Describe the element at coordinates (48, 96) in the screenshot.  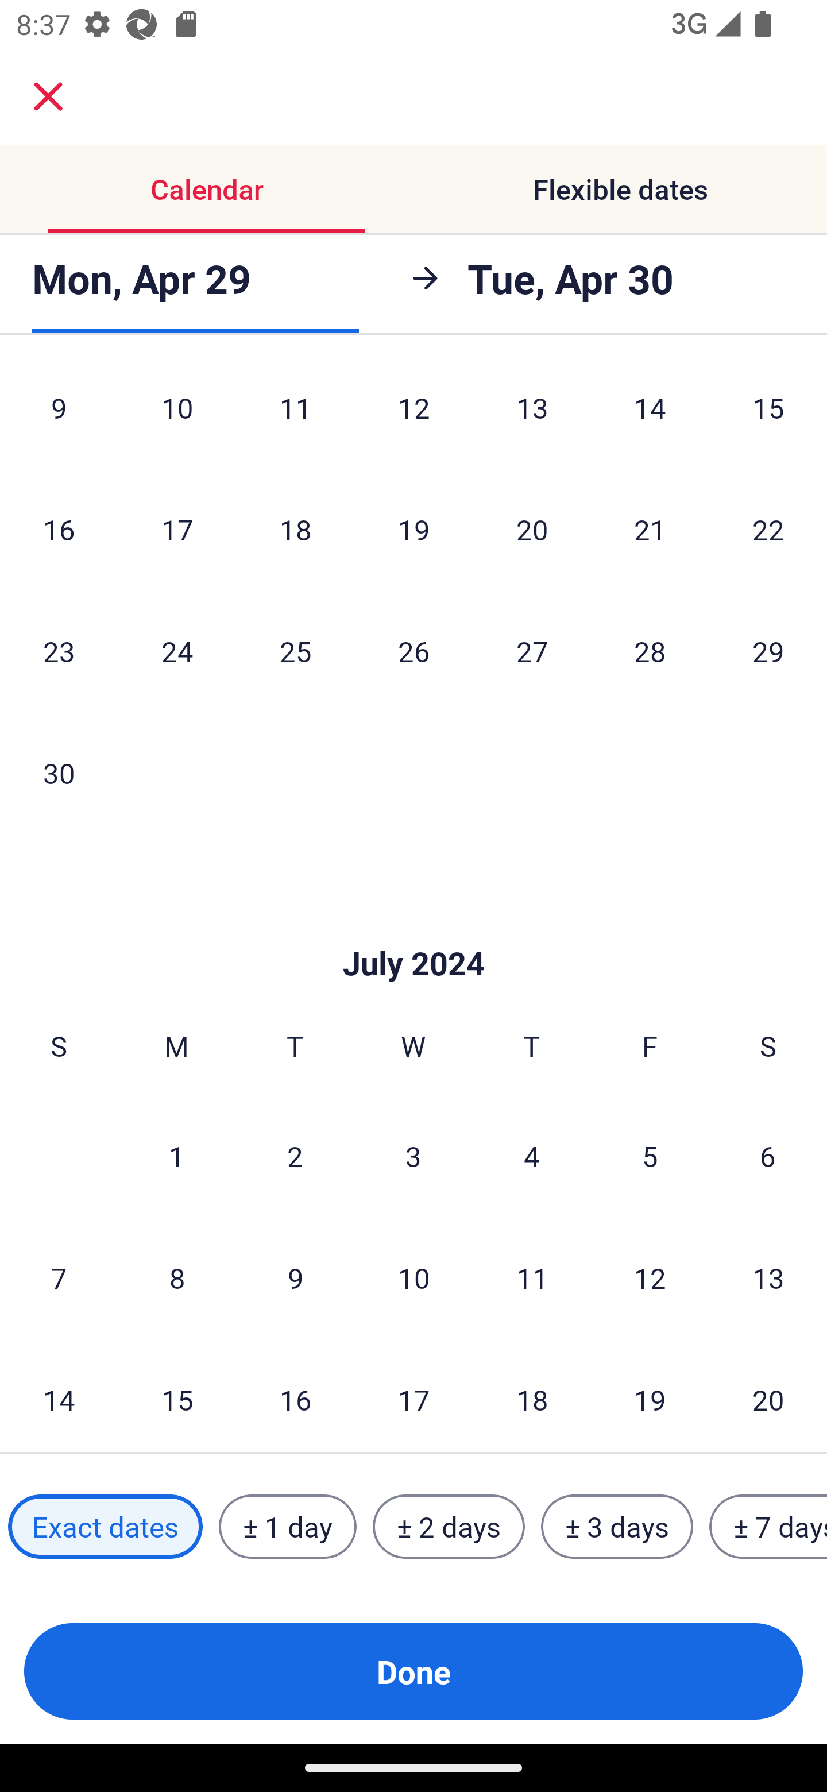
I see `close.` at that location.